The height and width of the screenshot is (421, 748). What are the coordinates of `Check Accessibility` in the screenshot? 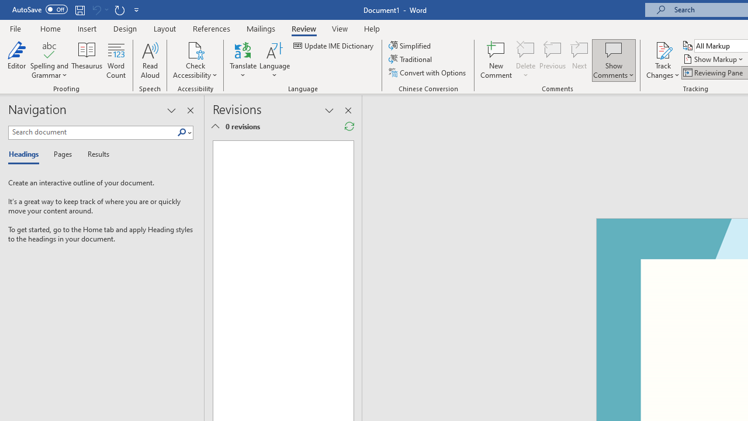 It's located at (195, 60).